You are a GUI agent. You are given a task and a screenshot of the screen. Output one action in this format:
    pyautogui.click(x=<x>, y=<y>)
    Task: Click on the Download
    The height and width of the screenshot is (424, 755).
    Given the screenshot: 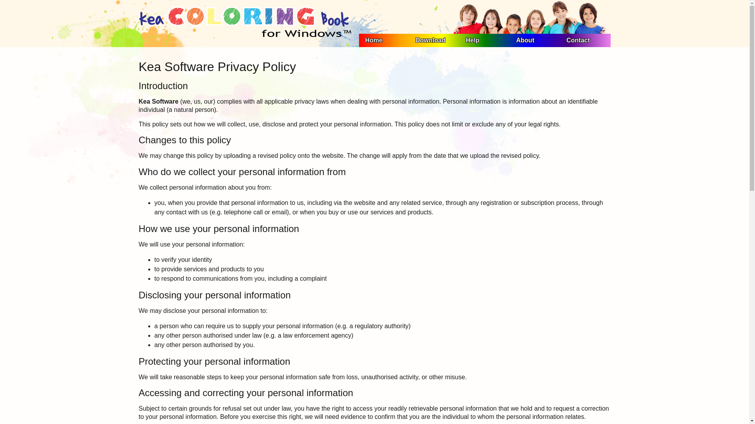 What is the action you would take?
    pyautogui.click(x=434, y=40)
    